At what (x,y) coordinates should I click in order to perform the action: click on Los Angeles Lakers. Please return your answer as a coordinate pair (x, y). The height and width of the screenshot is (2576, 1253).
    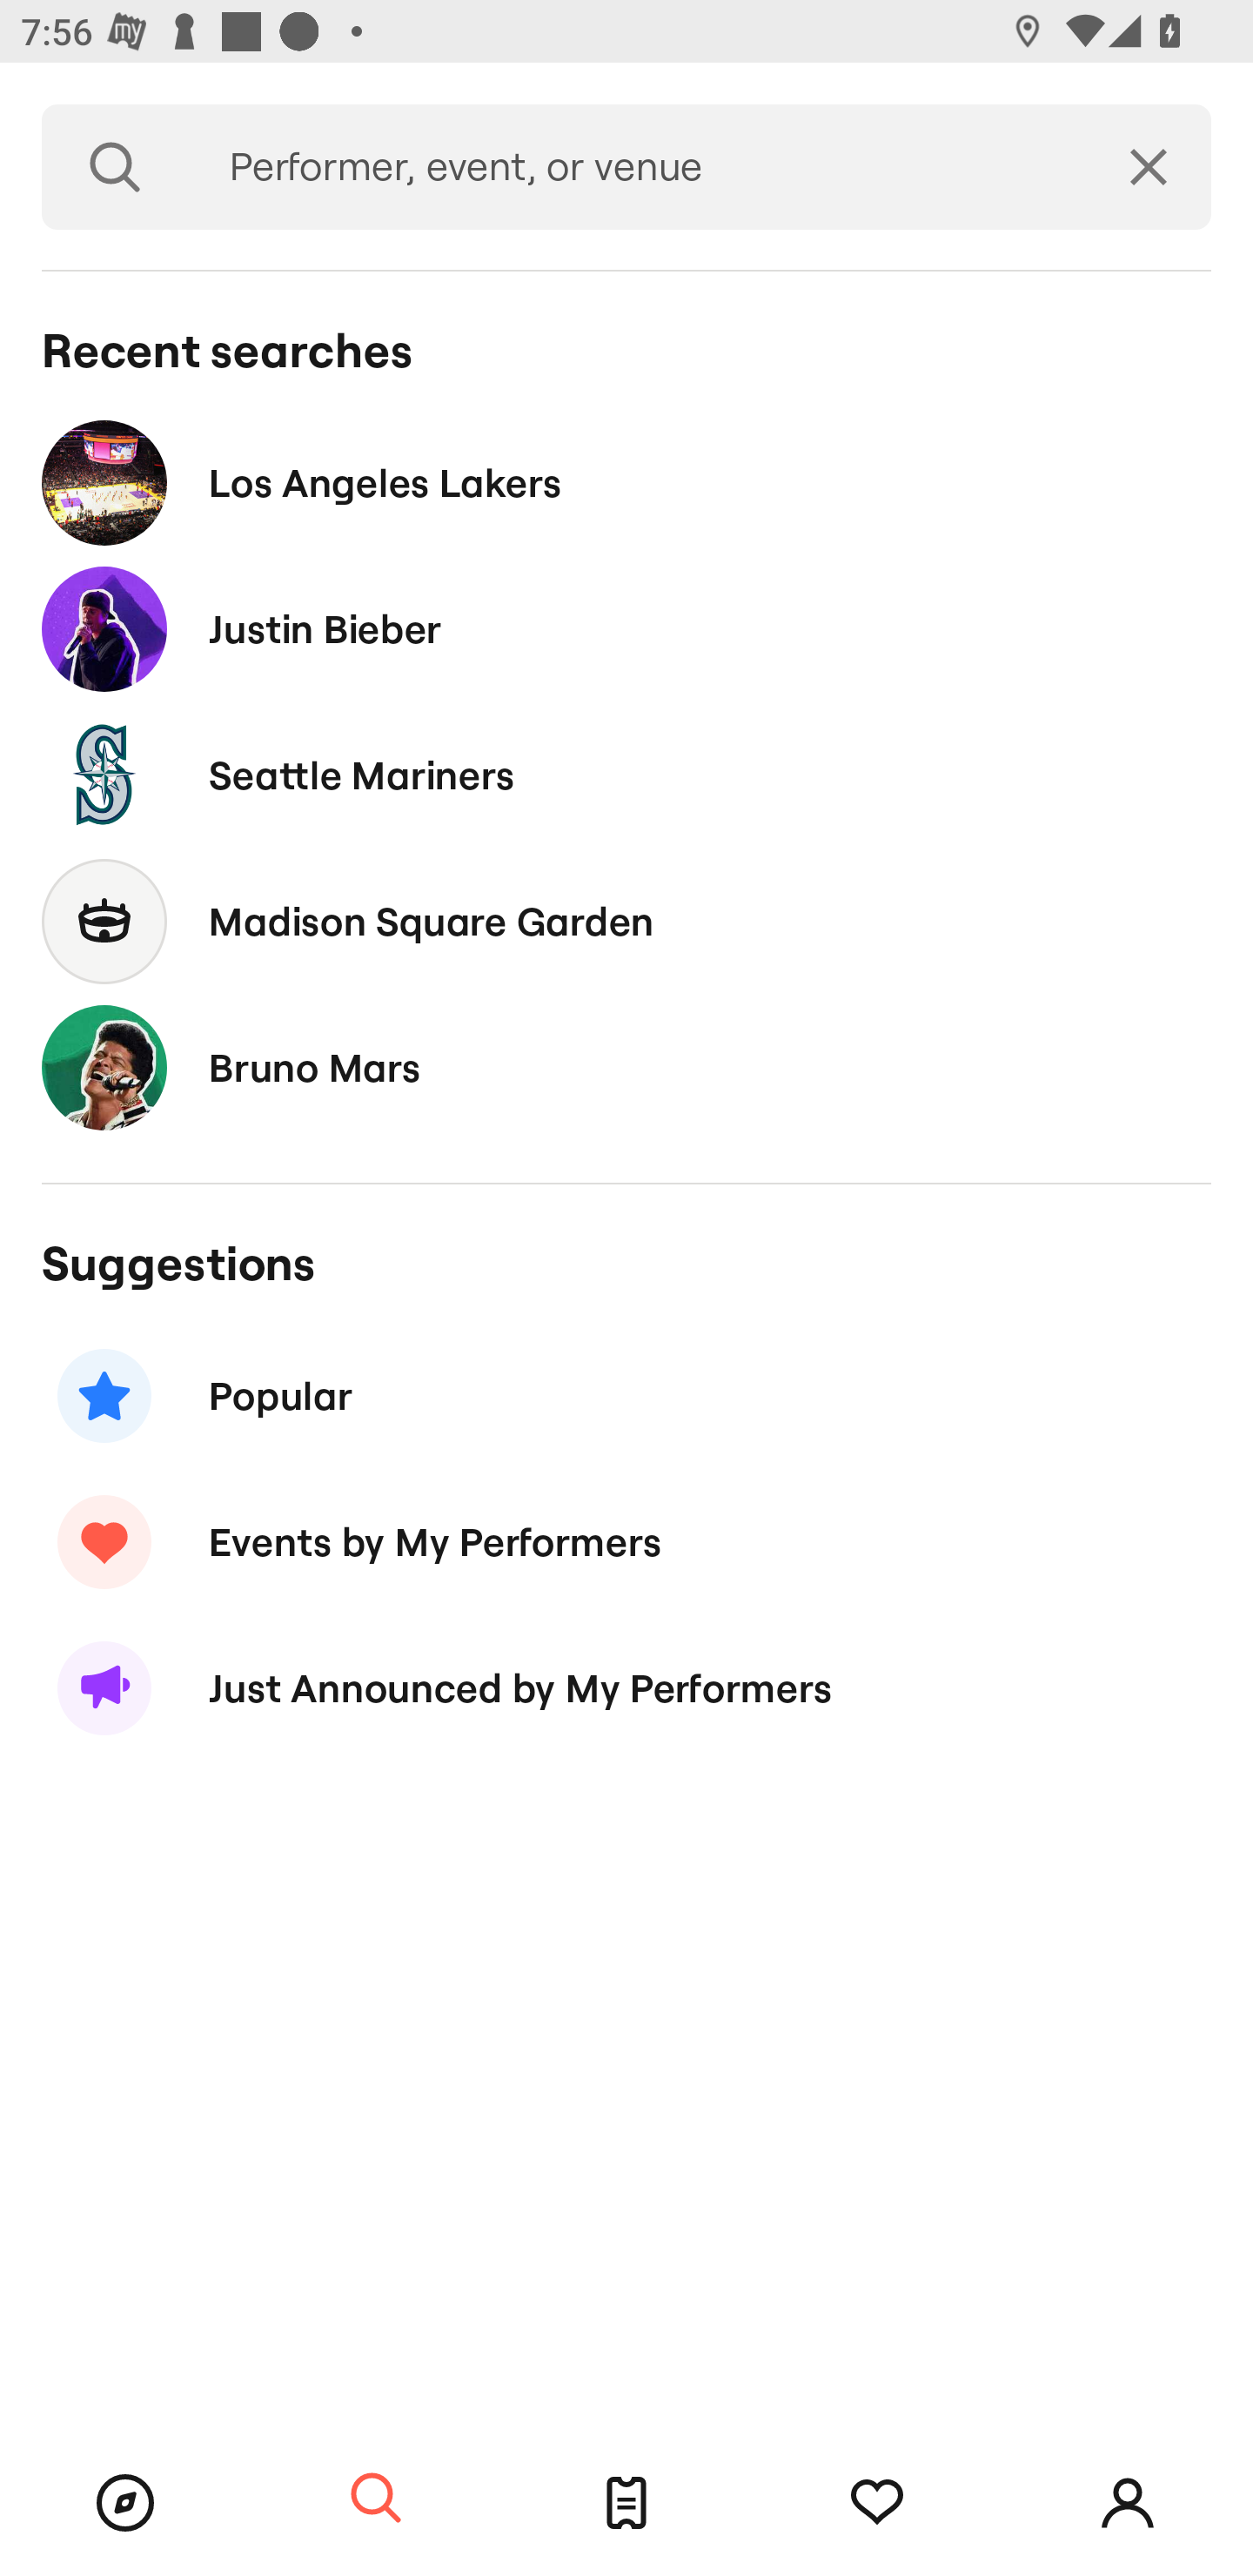
    Looking at the image, I should click on (626, 482).